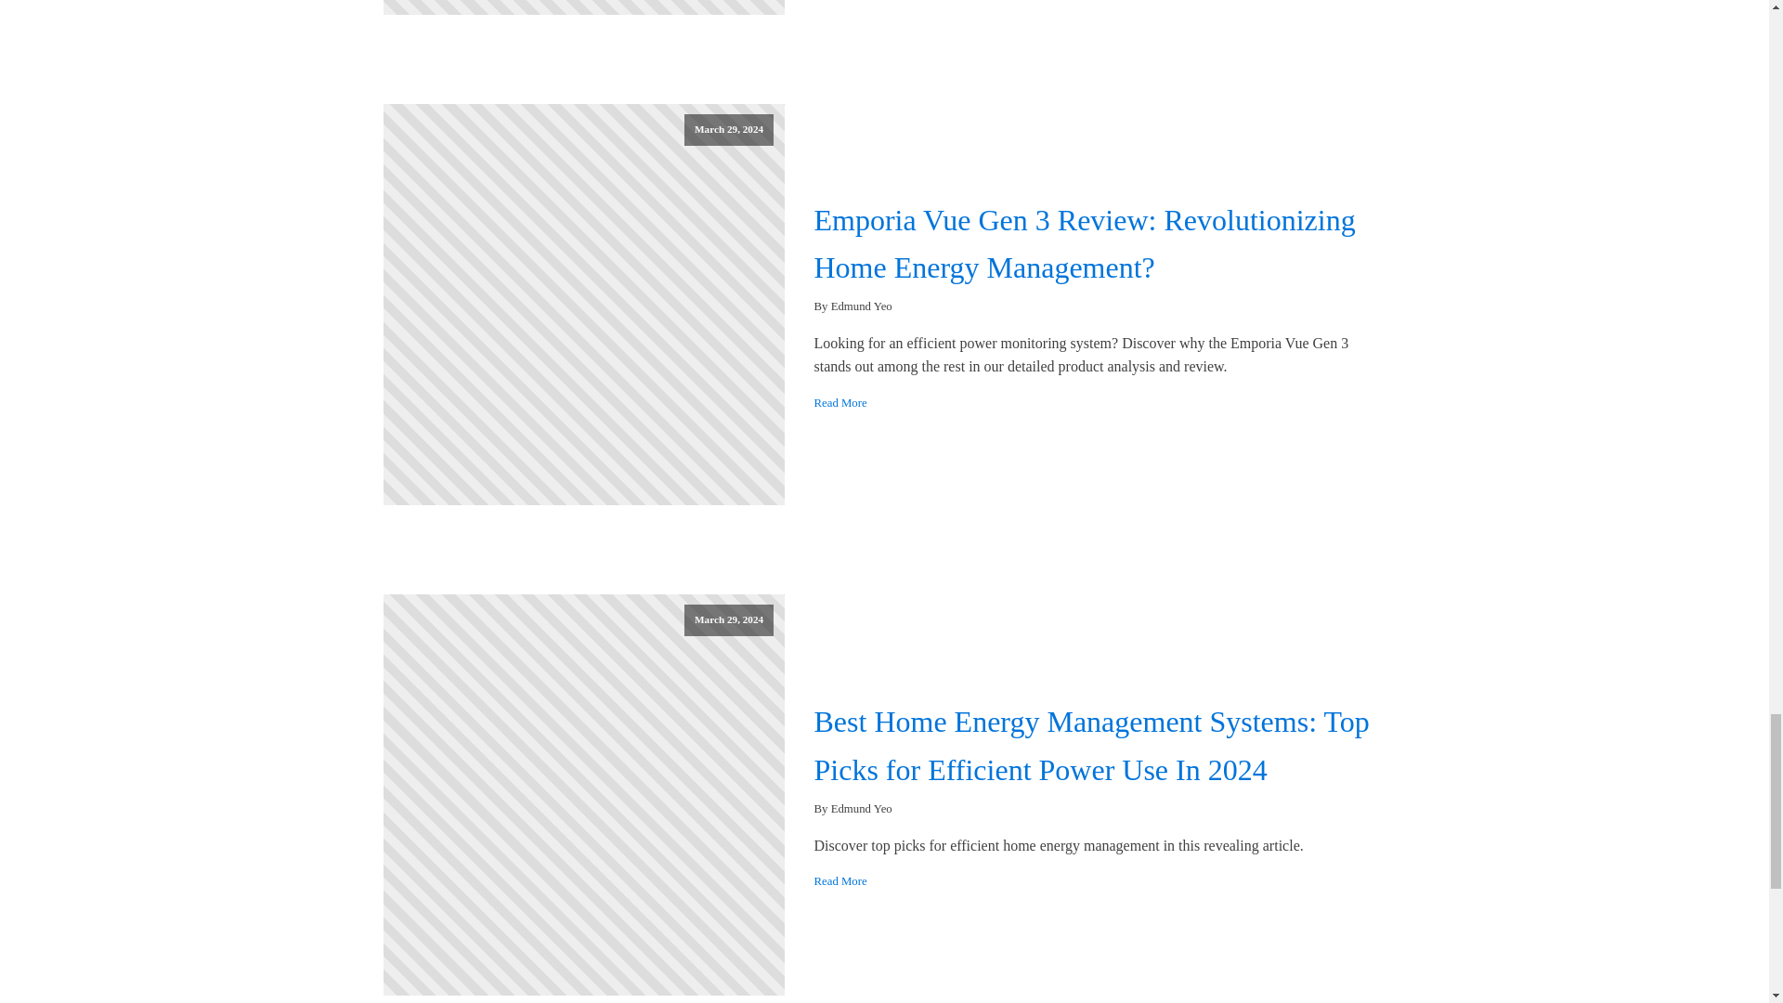 This screenshot has width=1783, height=1003. What do you see at coordinates (839, 880) in the screenshot?
I see `Read More` at bounding box center [839, 880].